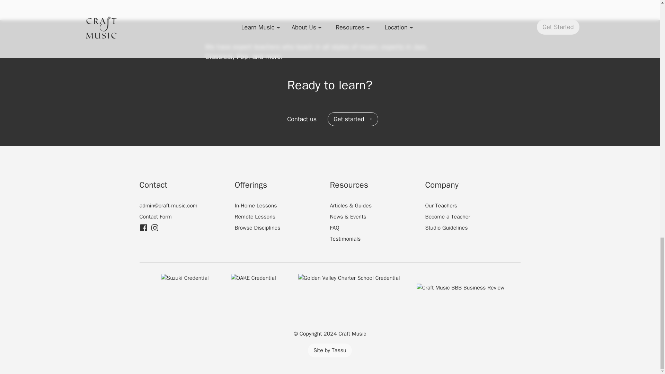 Image resolution: width=665 pixels, height=374 pixels. Describe the element at coordinates (345, 239) in the screenshot. I see `Testimonials` at that location.